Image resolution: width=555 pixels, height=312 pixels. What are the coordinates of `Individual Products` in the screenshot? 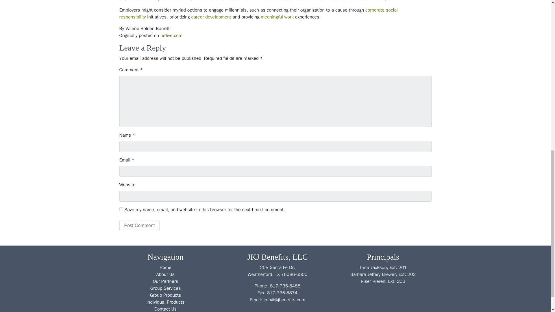 It's located at (165, 302).